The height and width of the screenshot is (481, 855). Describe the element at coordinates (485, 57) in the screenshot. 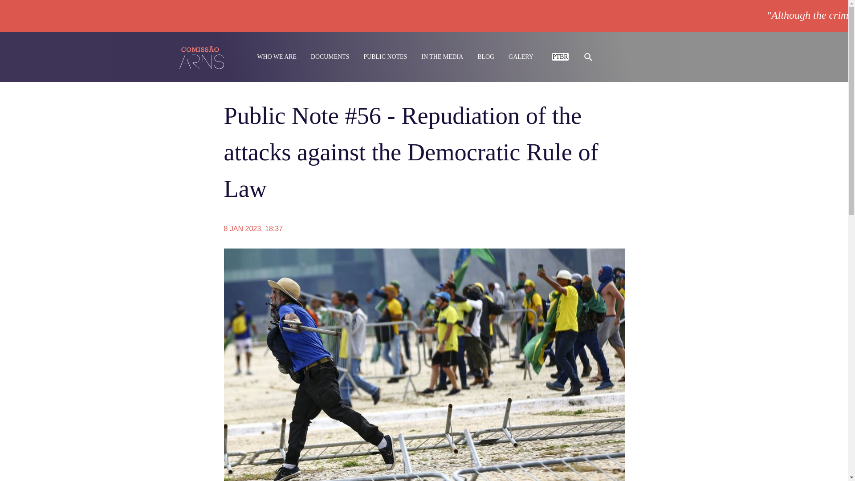

I see `BLOG` at that location.